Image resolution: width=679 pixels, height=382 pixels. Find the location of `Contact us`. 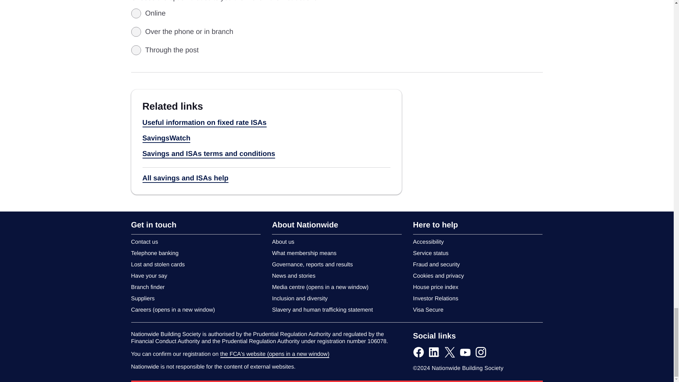

Contact us is located at coordinates (144, 242).